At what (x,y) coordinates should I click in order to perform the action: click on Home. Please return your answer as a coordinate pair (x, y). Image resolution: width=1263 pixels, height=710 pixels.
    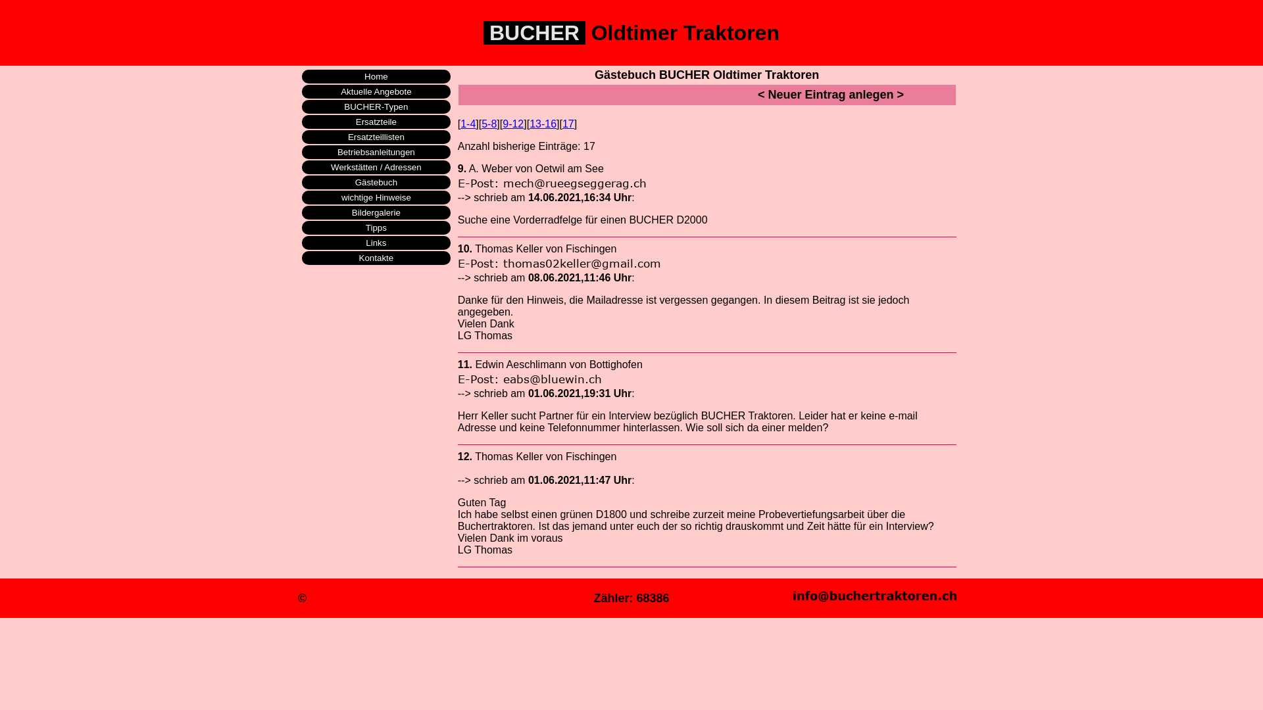
    Looking at the image, I should click on (376, 76).